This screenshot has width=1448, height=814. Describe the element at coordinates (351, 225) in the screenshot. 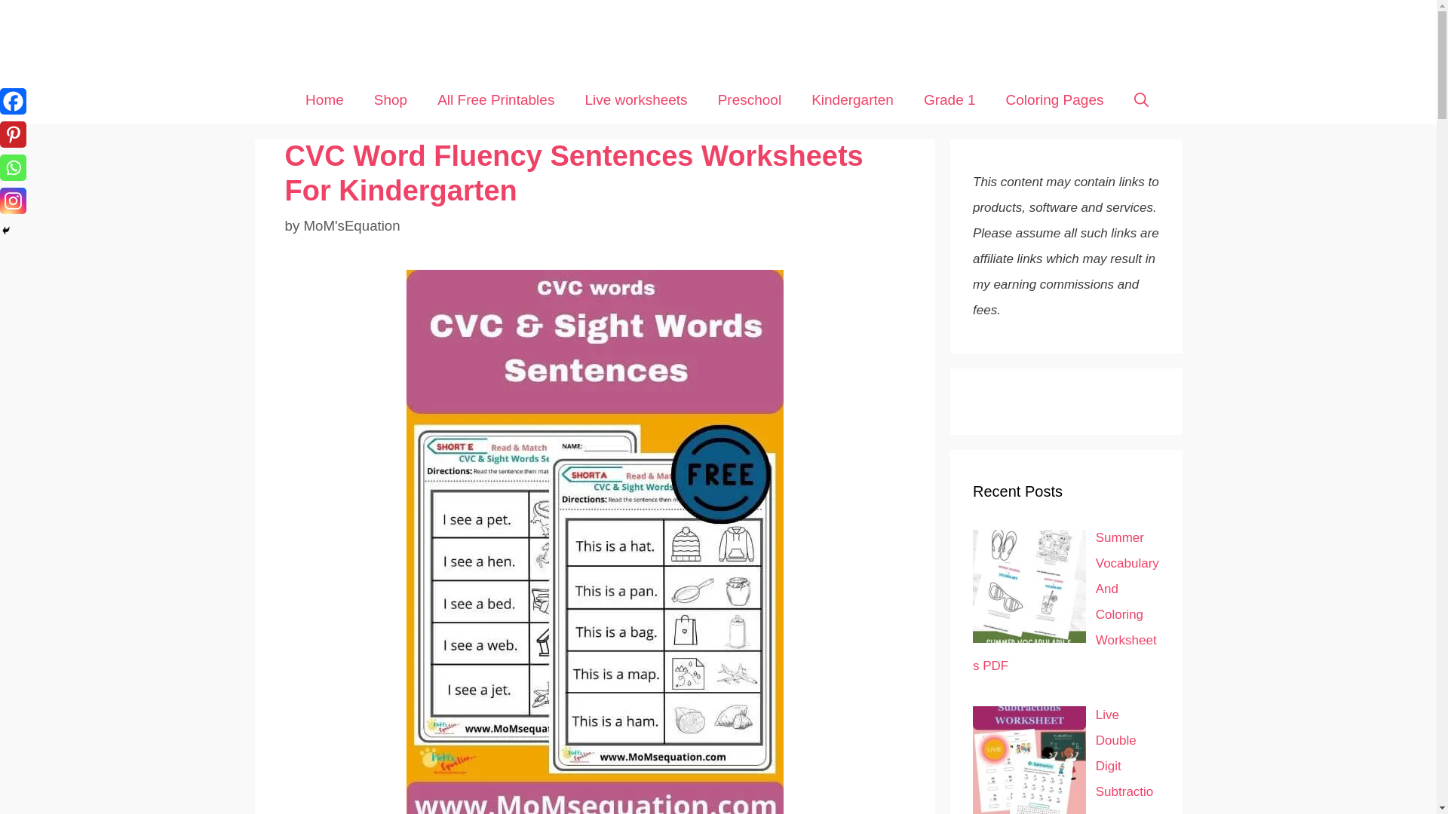

I see `View all posts by MoM'sEquation` at that location.